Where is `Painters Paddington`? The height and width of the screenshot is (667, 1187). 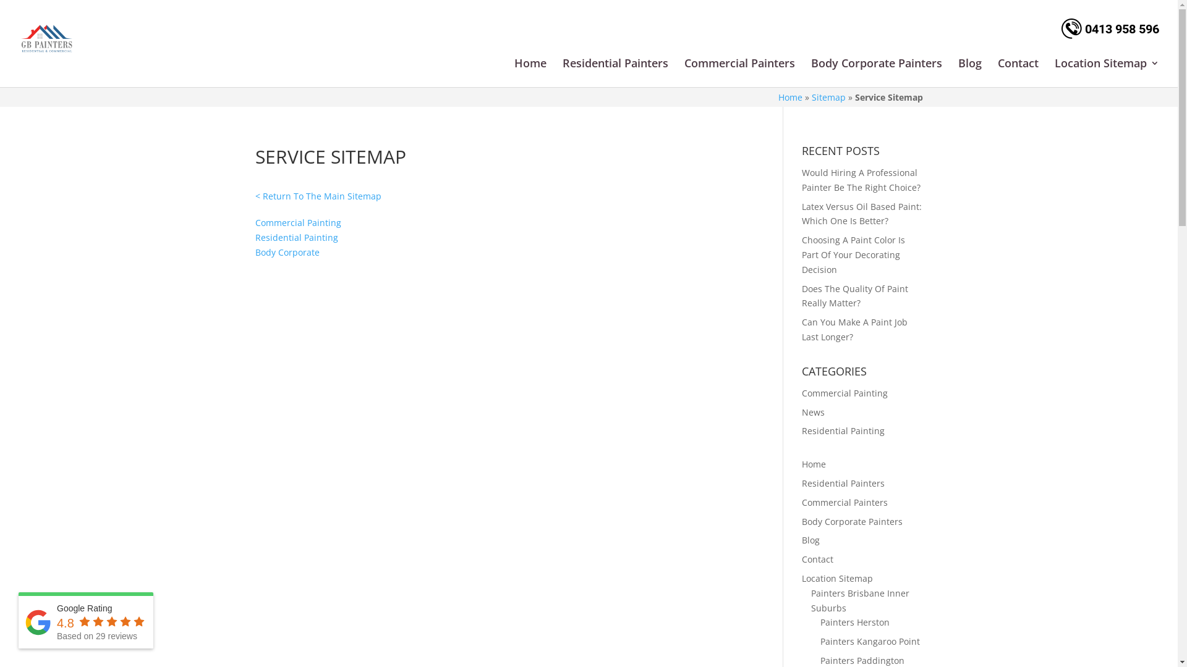
Painters Paddington is located at coordinates (862, 661).